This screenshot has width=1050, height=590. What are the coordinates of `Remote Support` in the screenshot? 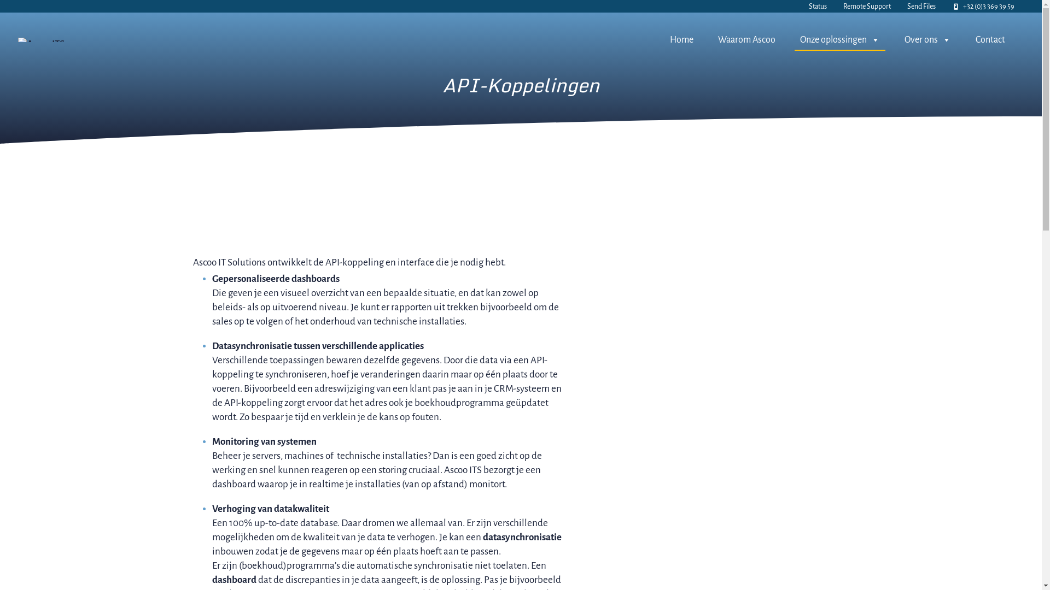 It's located at (867, 7).